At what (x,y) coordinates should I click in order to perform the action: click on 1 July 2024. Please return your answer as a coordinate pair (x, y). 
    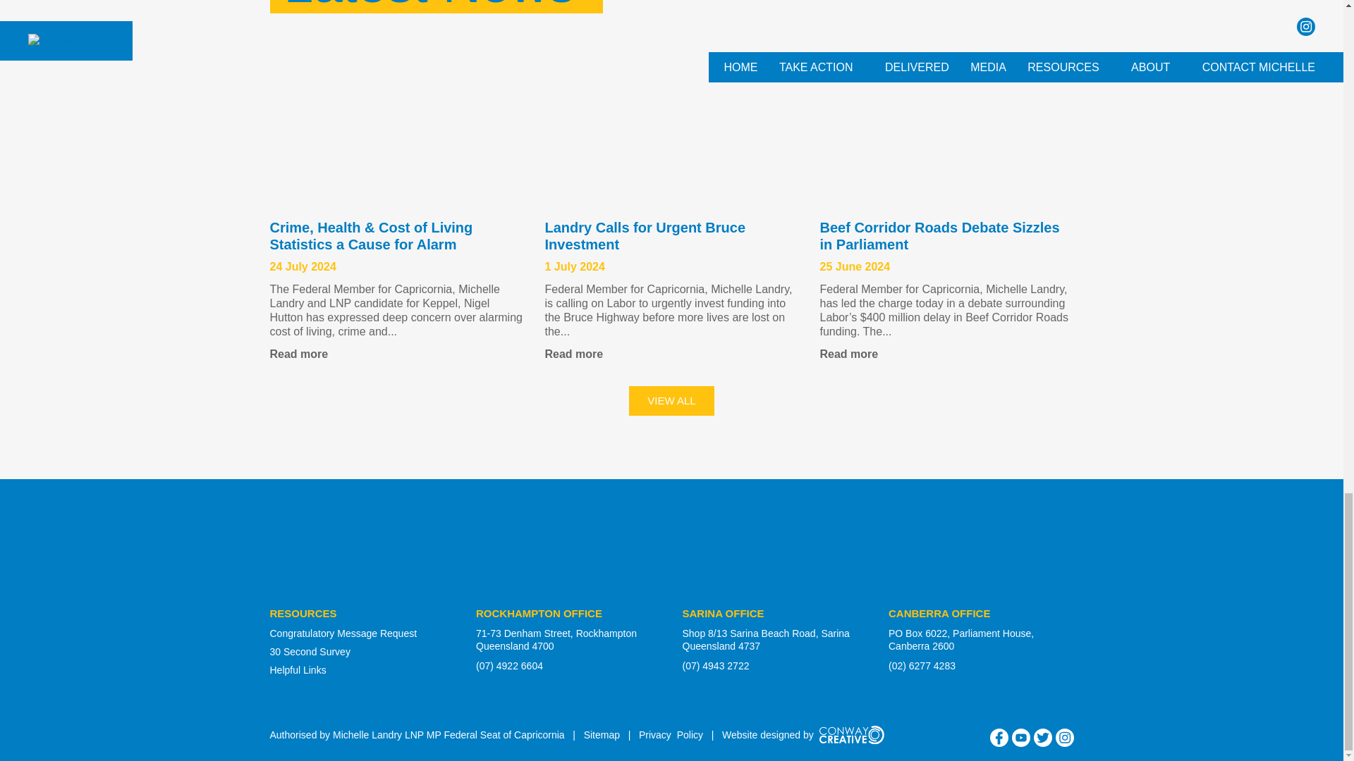
    Looking at the image, I should click on (574, 266).